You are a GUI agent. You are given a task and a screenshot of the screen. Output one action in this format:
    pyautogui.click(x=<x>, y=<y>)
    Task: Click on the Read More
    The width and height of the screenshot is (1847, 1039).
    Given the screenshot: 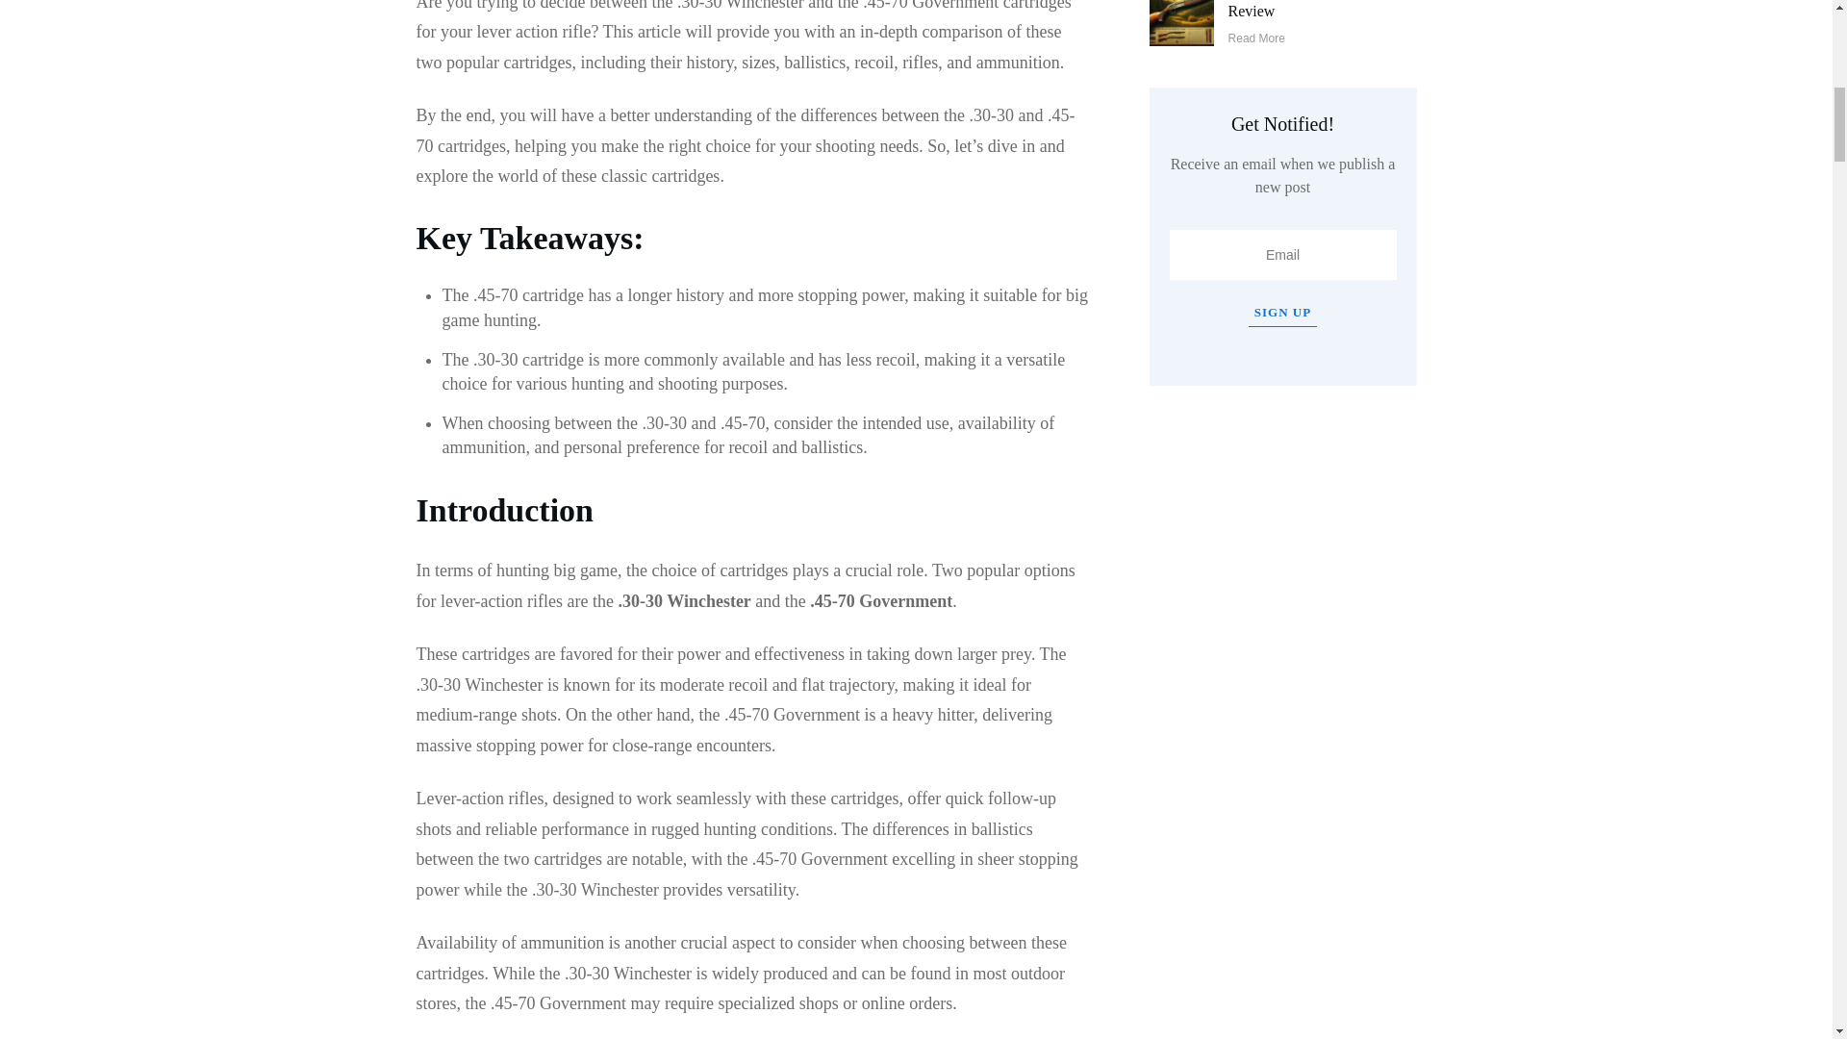 What is the action you would take?
    pyautogui.click(x=1256, y=38)
    